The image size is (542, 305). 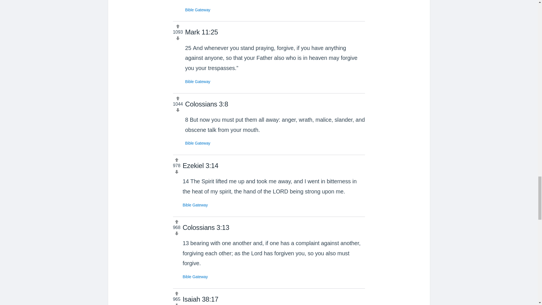 What do you see at coordinates (198, 81) in the screenshot?
I see `Bible Gateway` at bounding box center [198, 81].